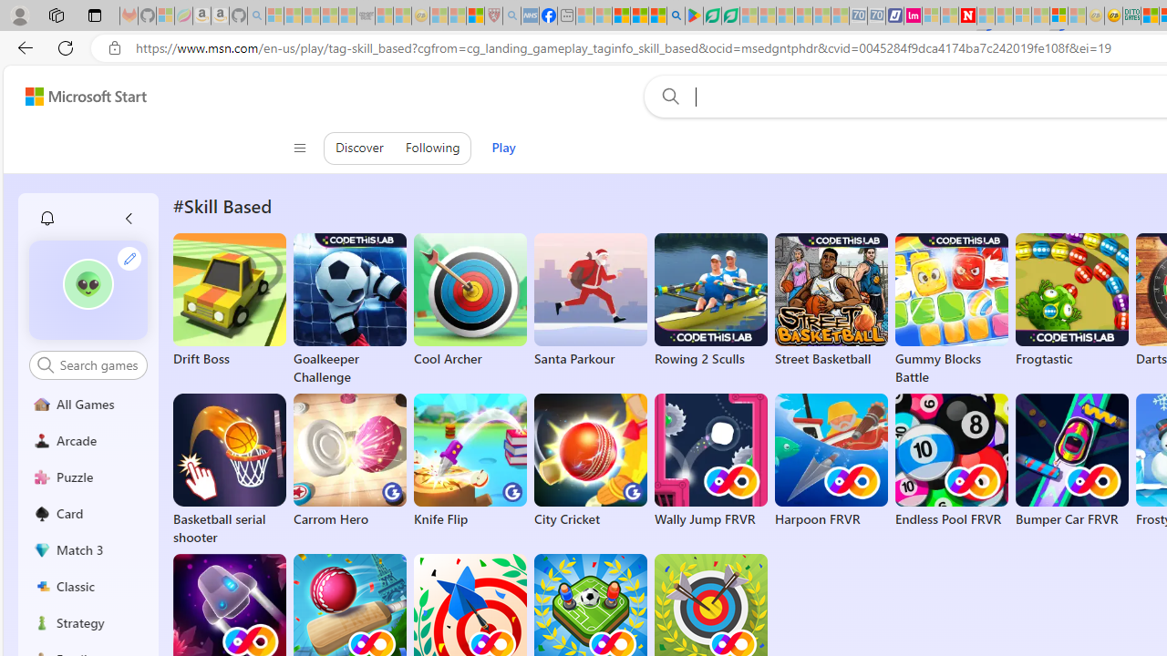 The height and width of the screenshot is (656, 1167). Describe the element at coordinates (968, 16) in the screenshot. I see `Latest Politics News & Archive | Newsweek.com` at that location.